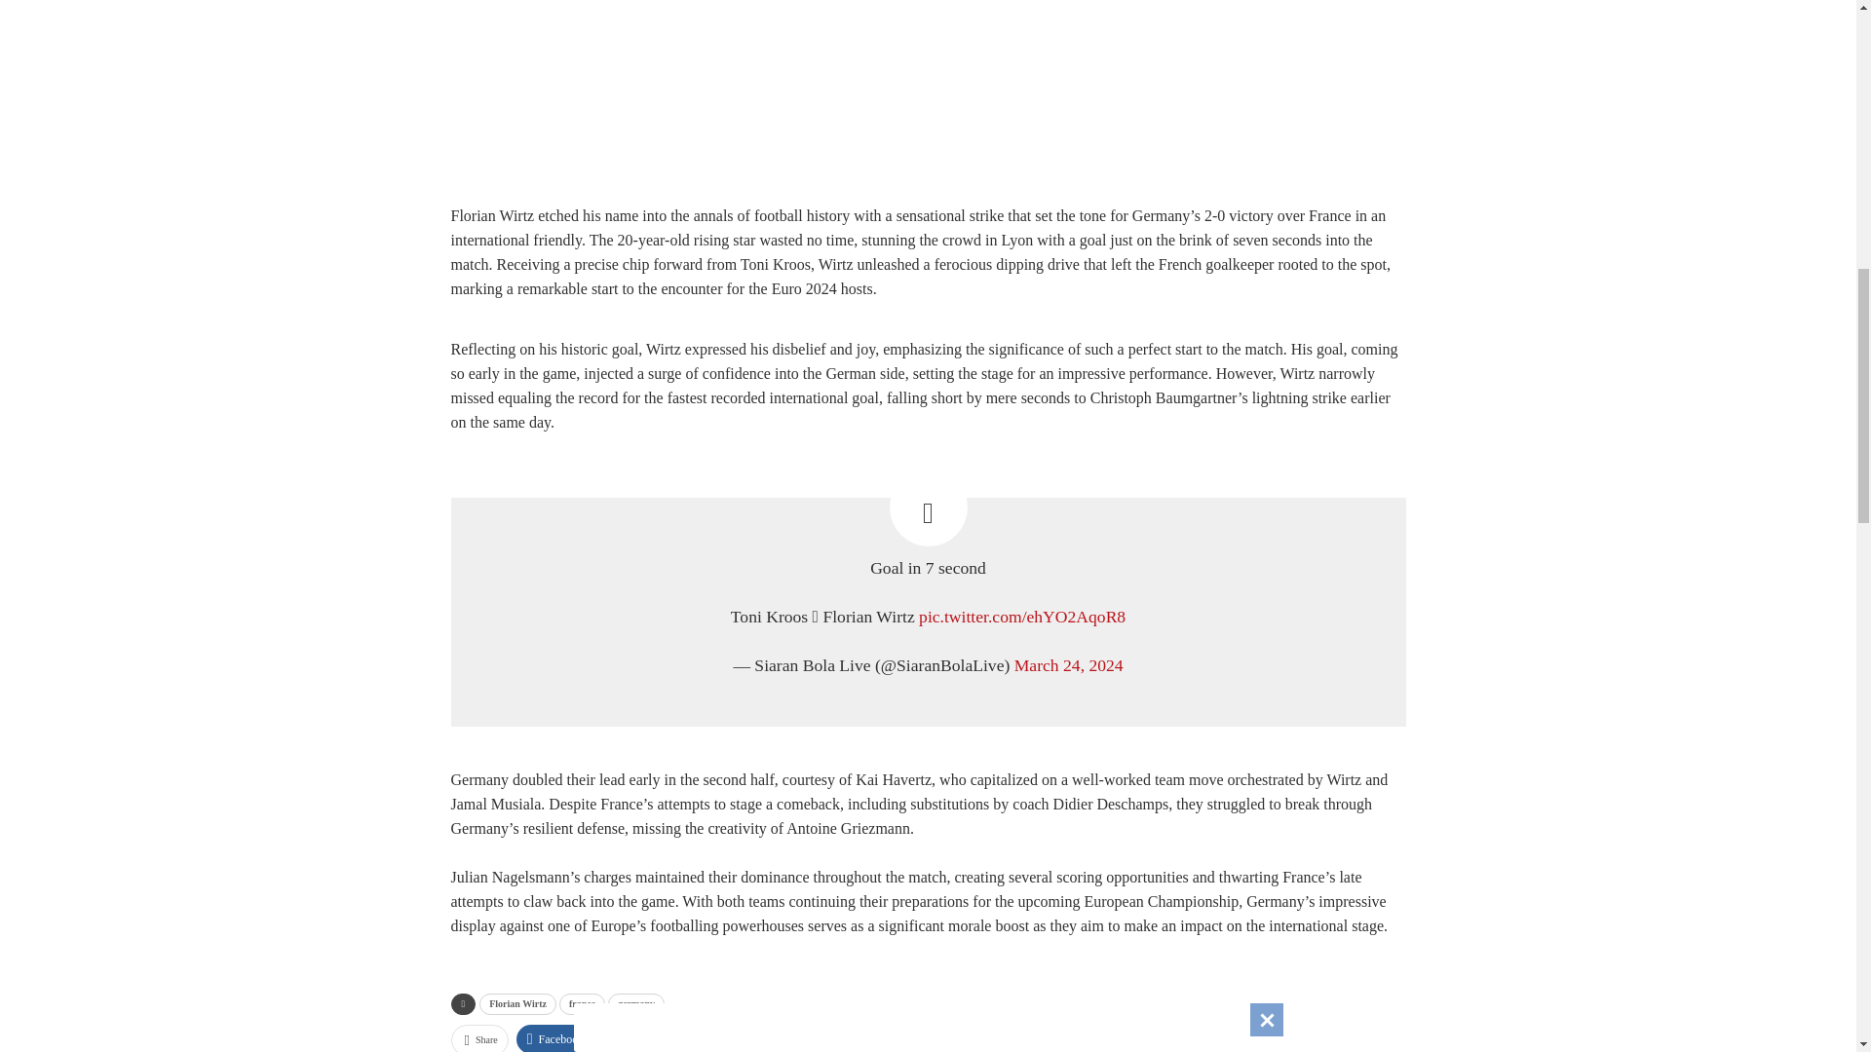 The width and height of the screenshot is (1871, 1052). What do you see at coordinates (516, 1003) in the screenshot?
I see `Florian Wirtz` at bounding box center [516, 1003].